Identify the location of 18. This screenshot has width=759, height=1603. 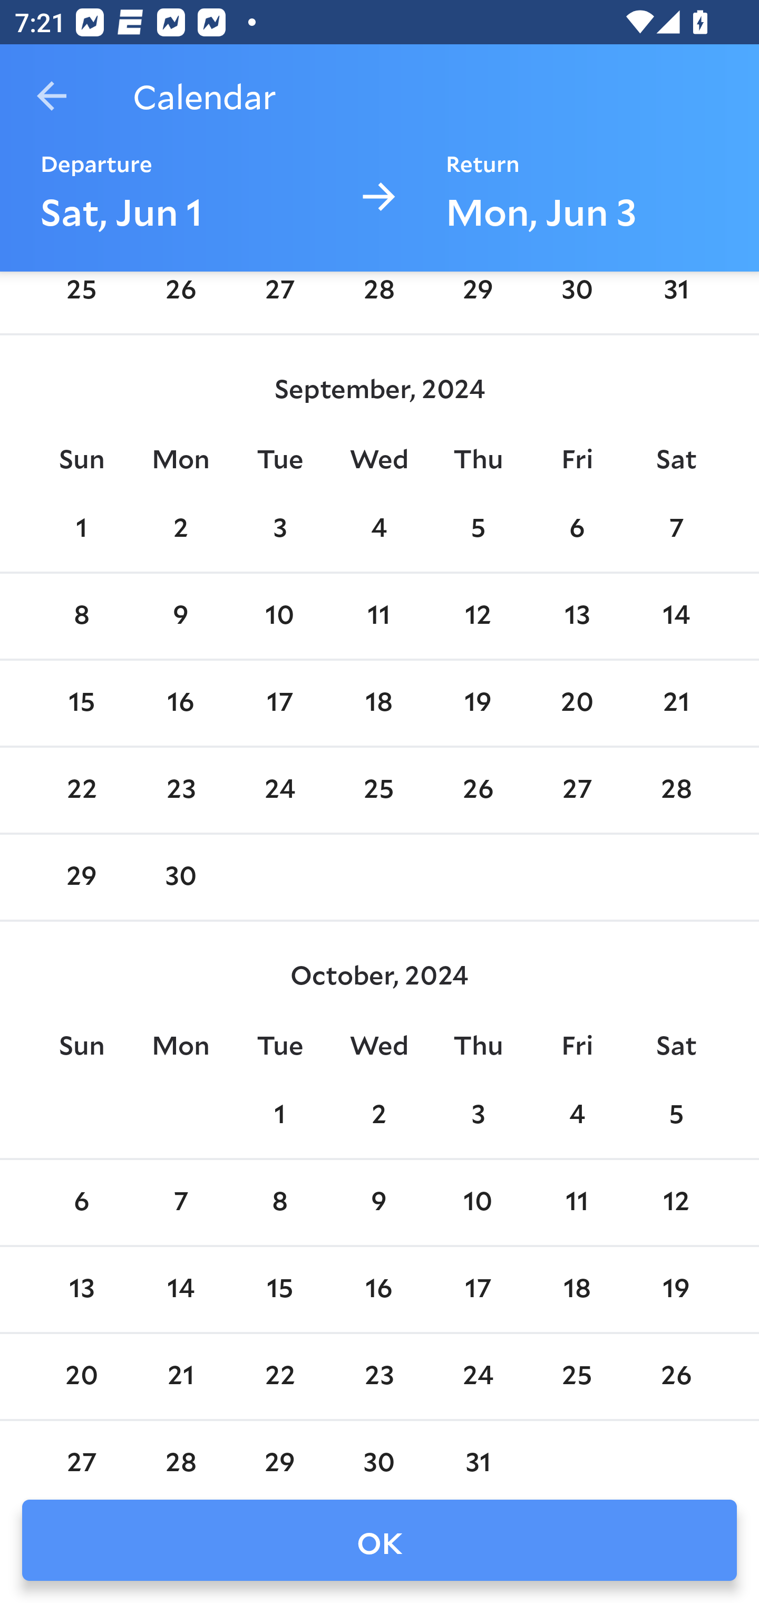
(379, 703).